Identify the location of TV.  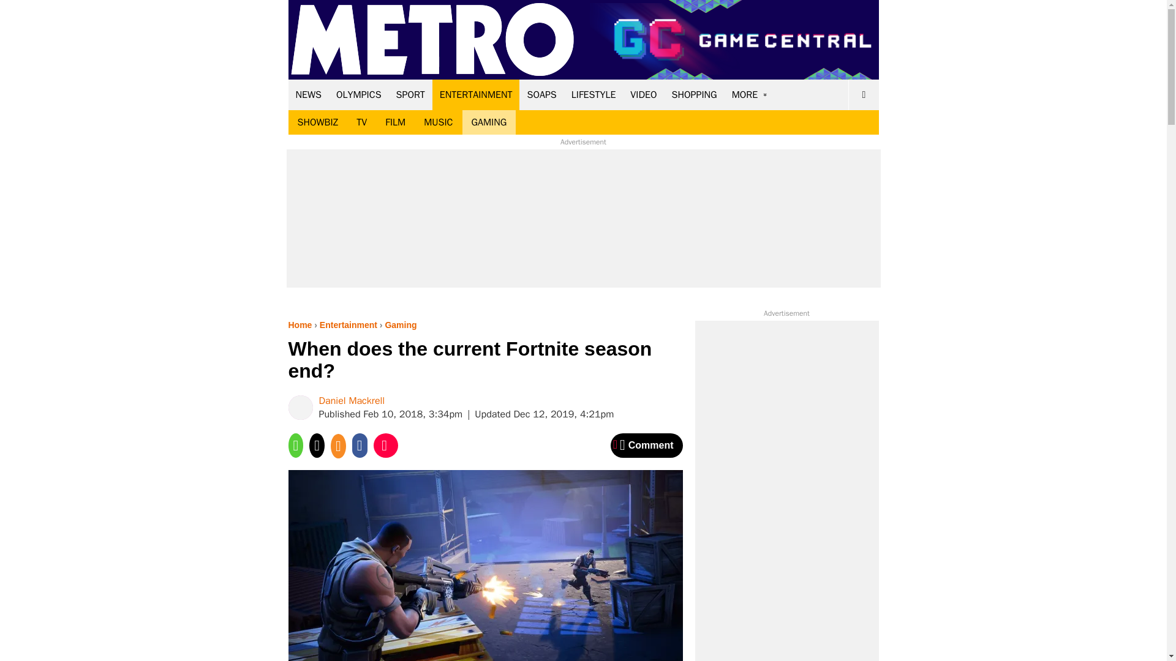
(361, 122).